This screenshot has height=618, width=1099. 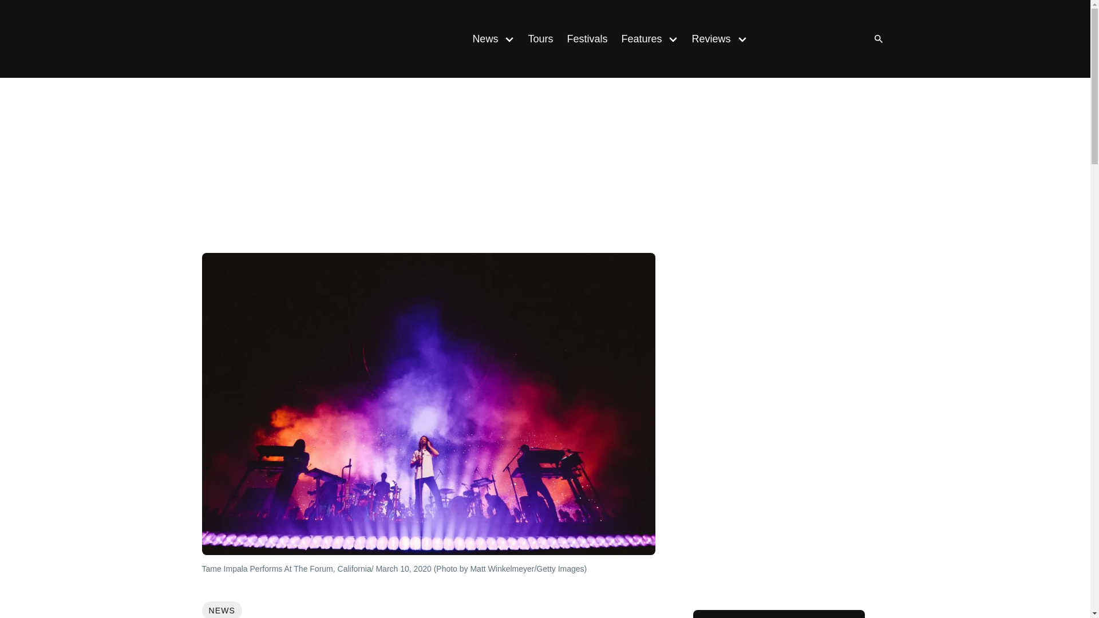 I want to click on Open menu, so click(x=673, y=38).